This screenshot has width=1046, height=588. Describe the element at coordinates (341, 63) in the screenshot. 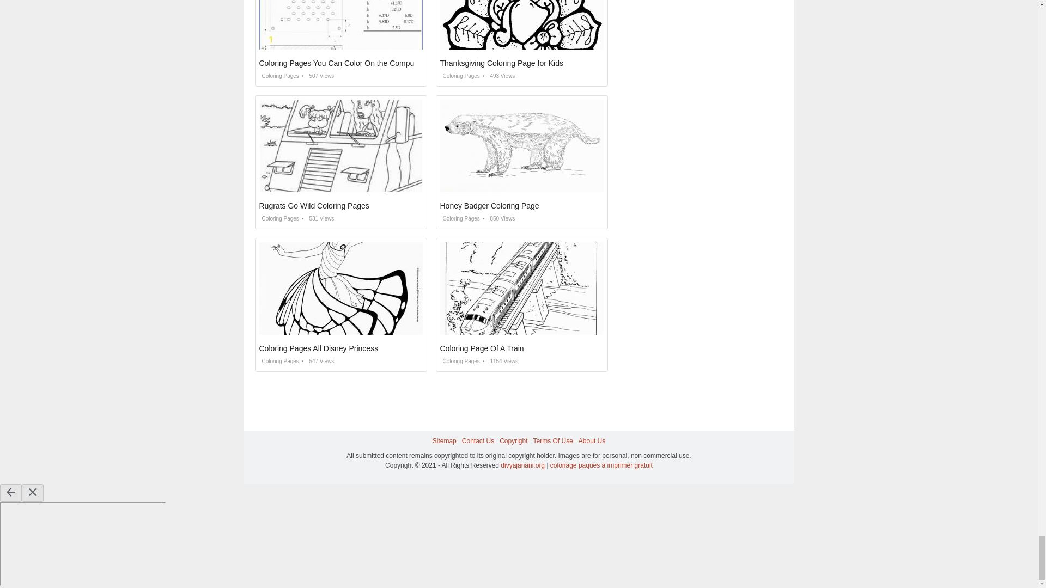

I see `Coloring Pages You Can Color On the Computer` at that location.